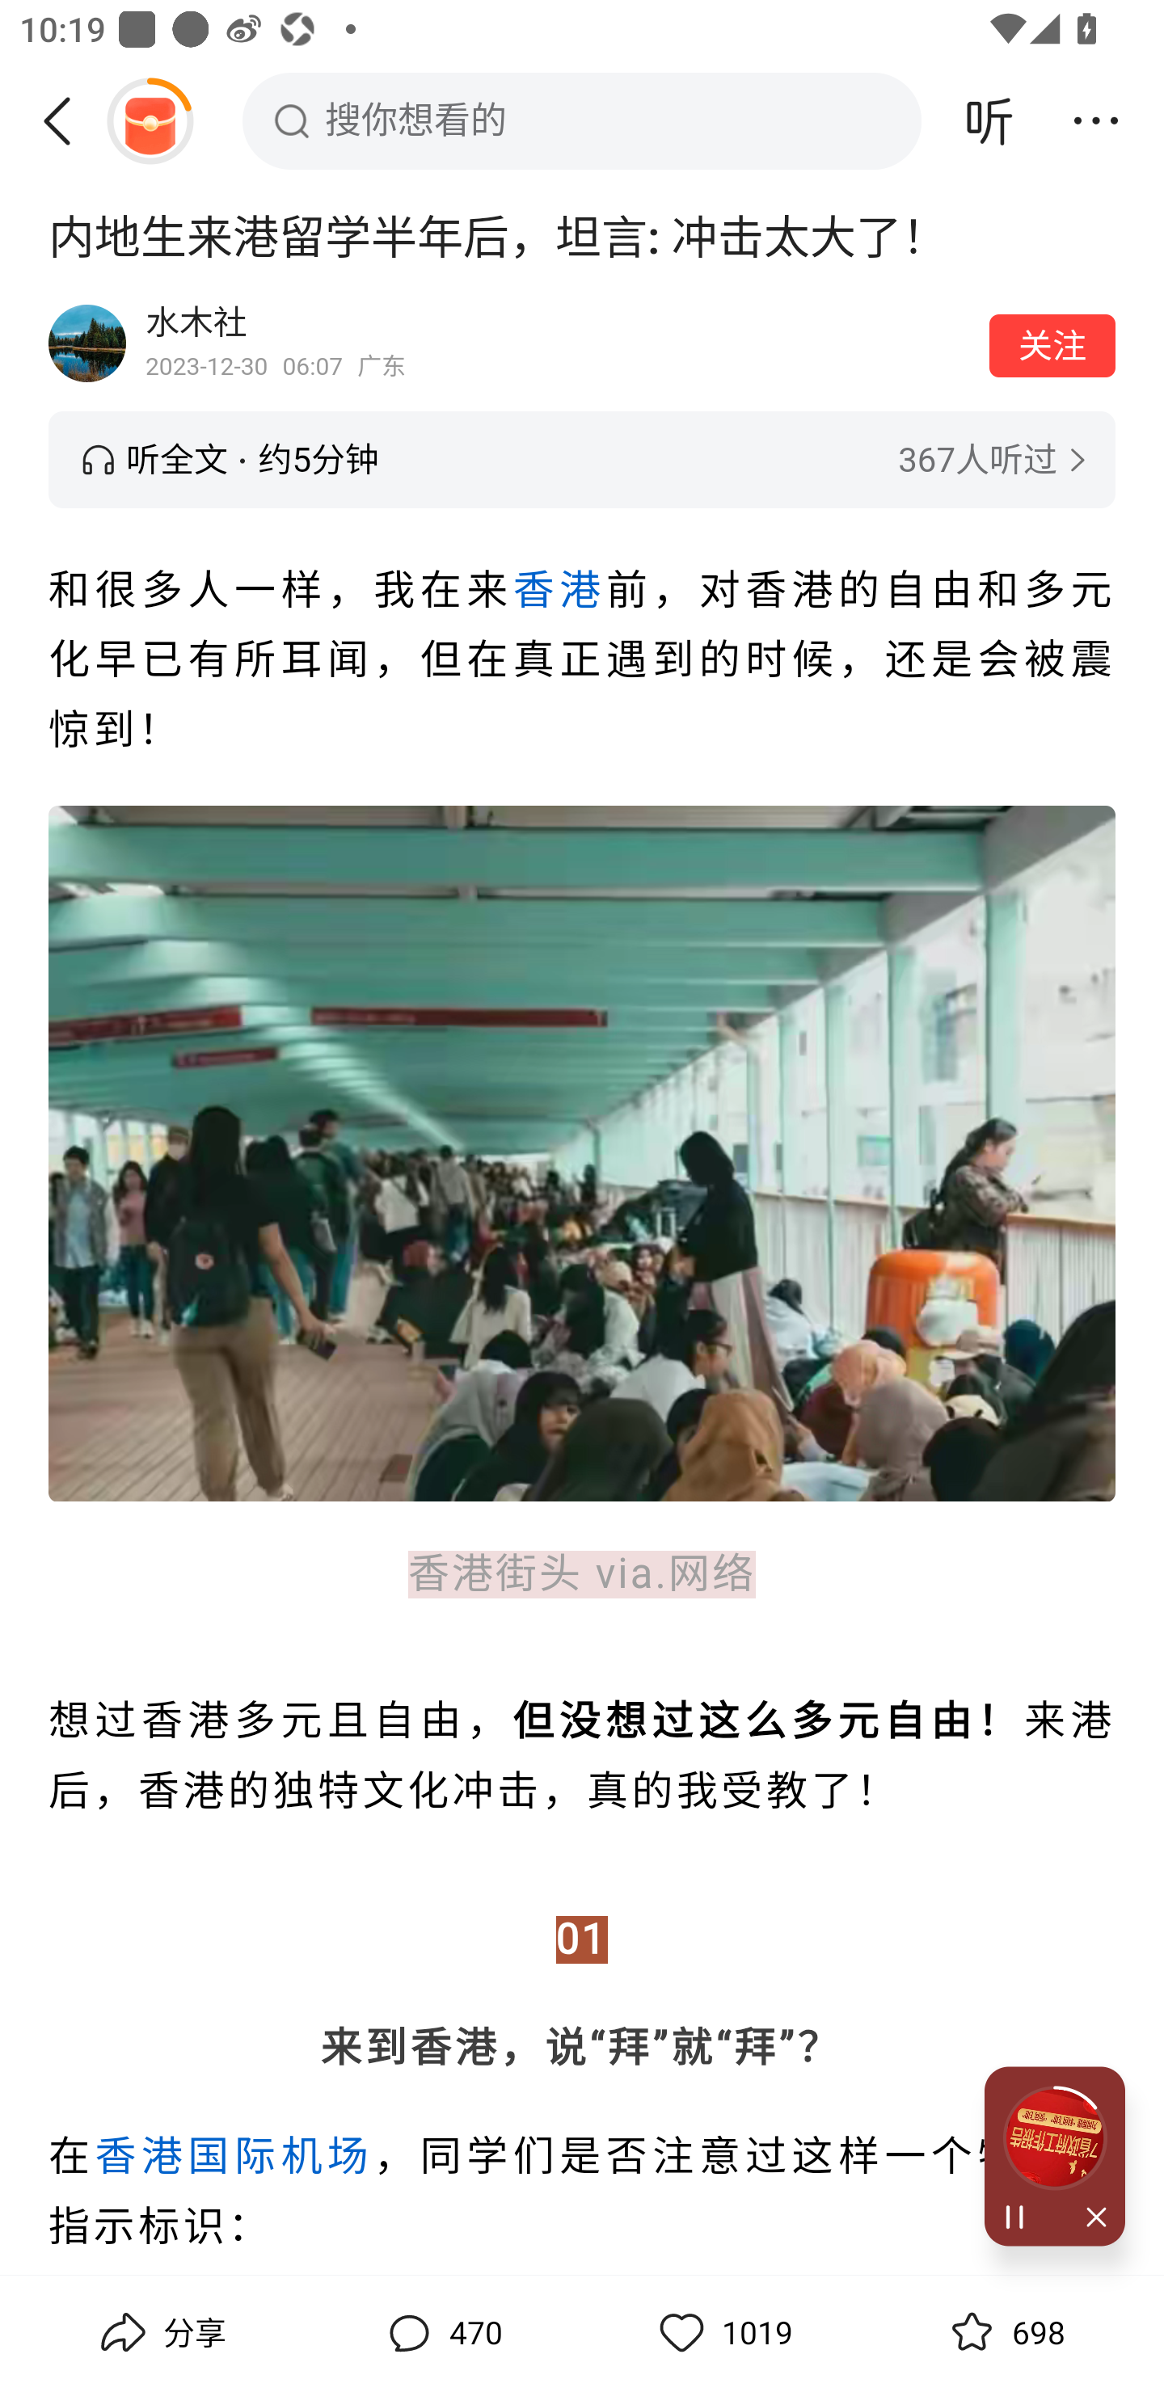 Image resolution: width=1164 pixels, height=2392 pixels. What do you see at coordinates (582, 1152) in the screenshot?
I see `图片，点击识别内容` at bounding box center [582, 1152].